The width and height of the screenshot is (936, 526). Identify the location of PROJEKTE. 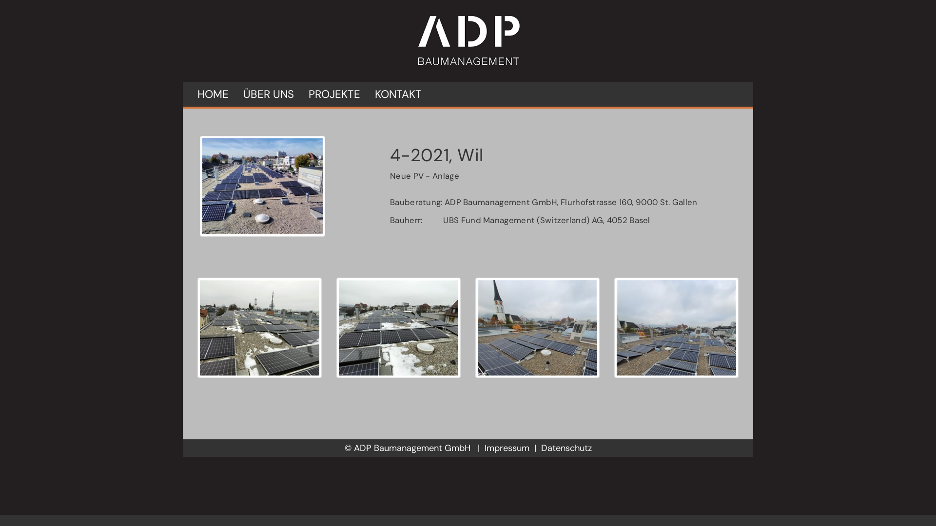
(334, 94).